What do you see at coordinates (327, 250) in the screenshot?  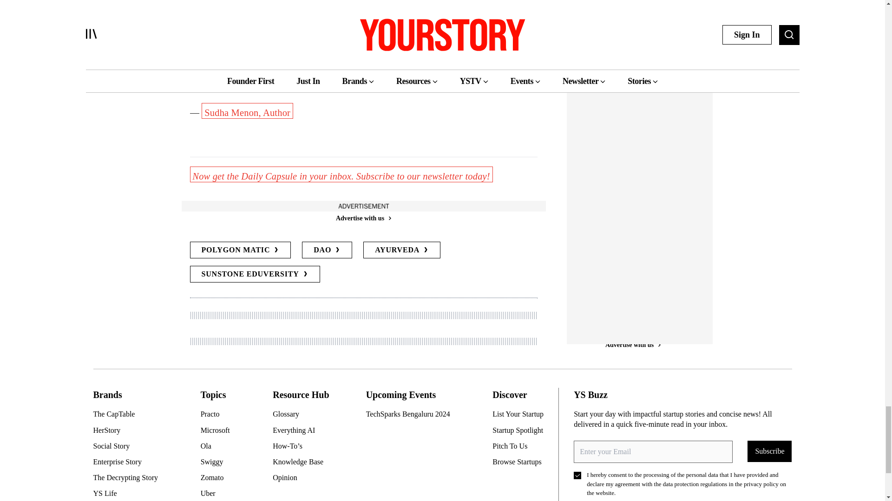 I see `DAO` at bounding box center [327, 250].